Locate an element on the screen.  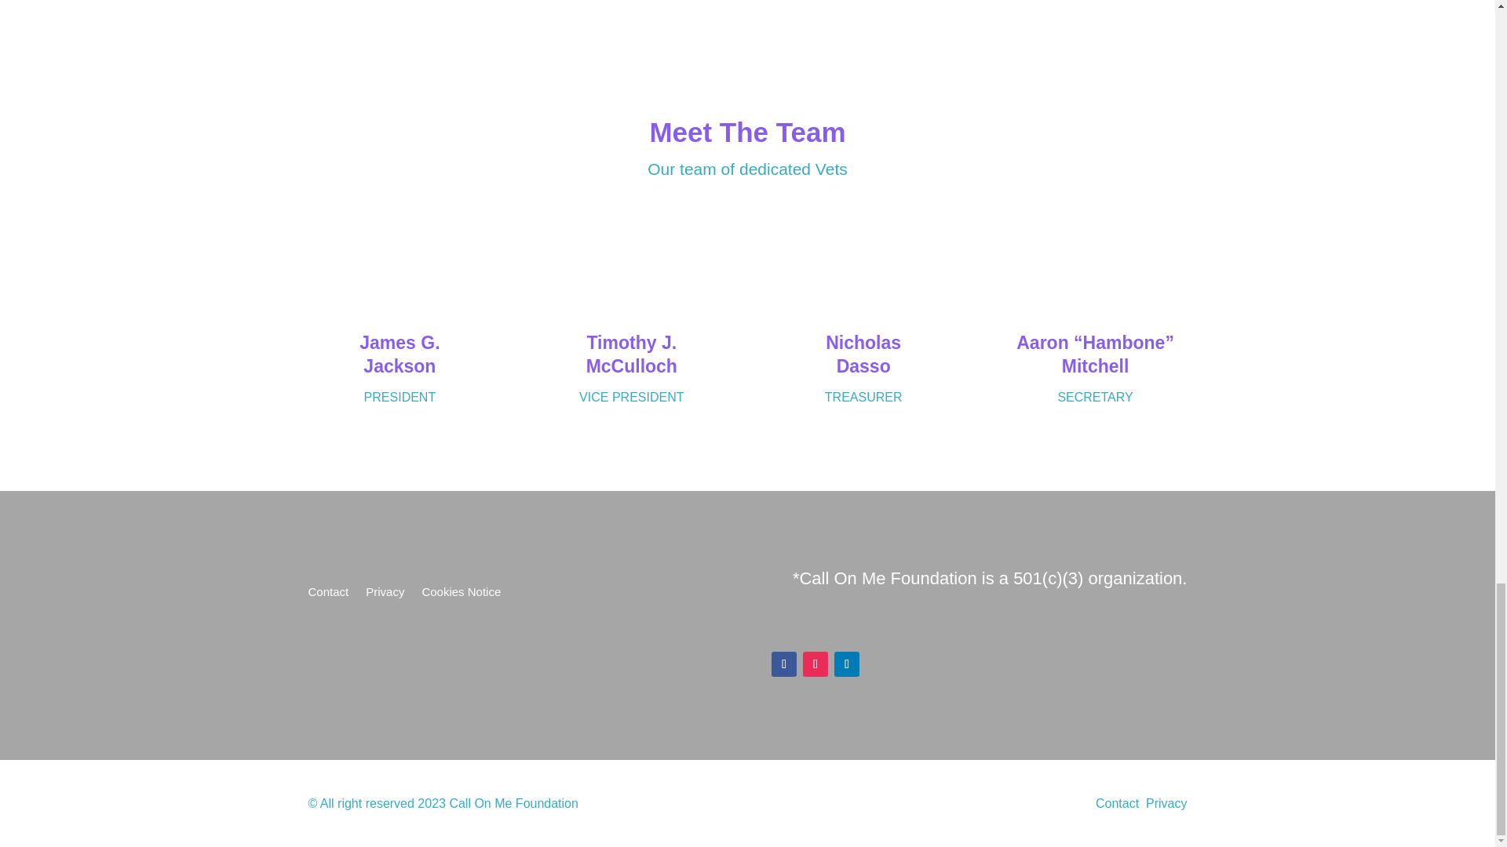
Privacy is located at coordinates (385, 595).